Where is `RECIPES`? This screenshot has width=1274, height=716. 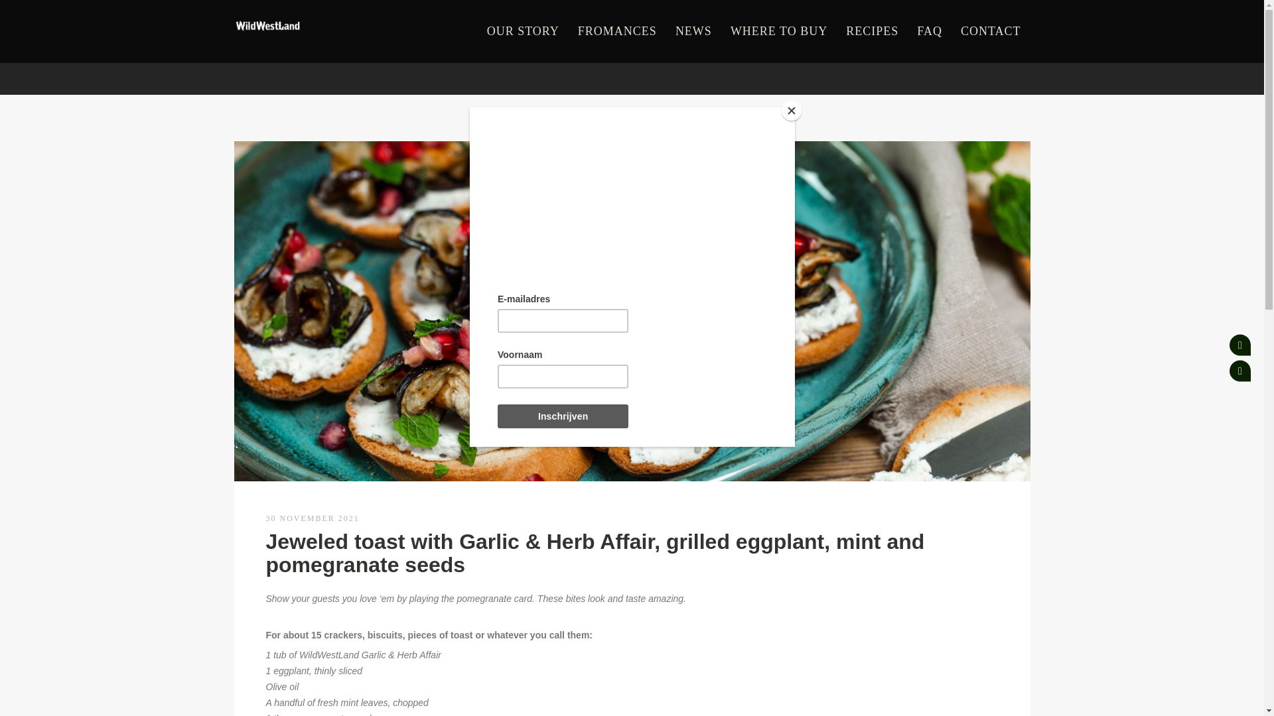 RECIPES is located at coordinates (872, 31).